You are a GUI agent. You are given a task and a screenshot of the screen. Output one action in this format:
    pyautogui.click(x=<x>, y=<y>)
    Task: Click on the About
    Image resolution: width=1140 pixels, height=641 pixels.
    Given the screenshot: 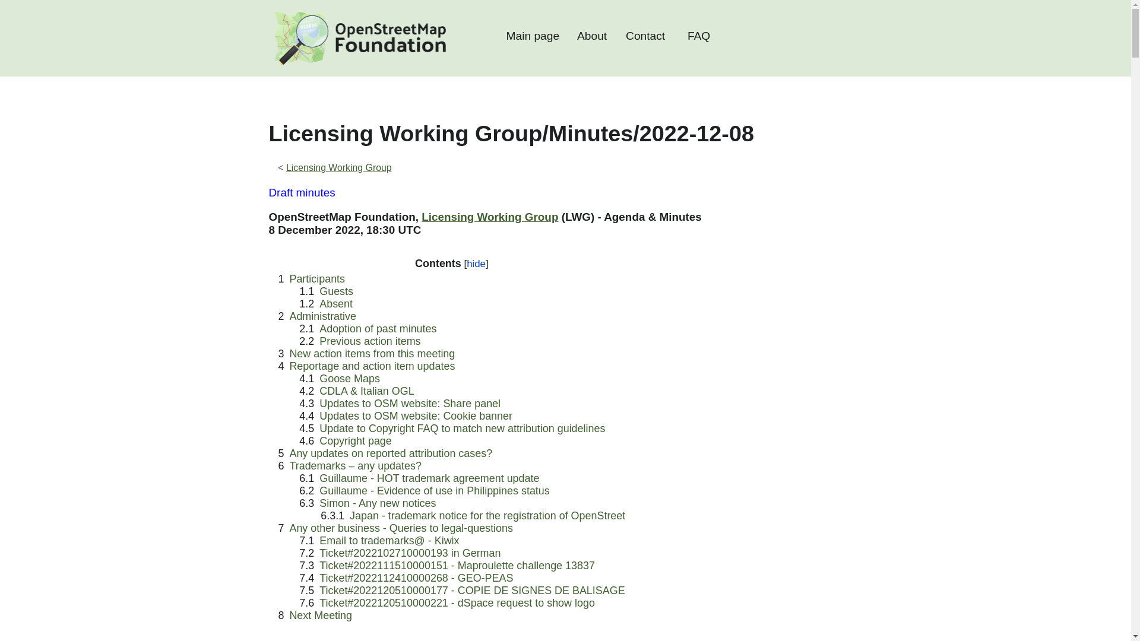 What is the action you would take?
    pyautogui.click(x=592, y=38)
    